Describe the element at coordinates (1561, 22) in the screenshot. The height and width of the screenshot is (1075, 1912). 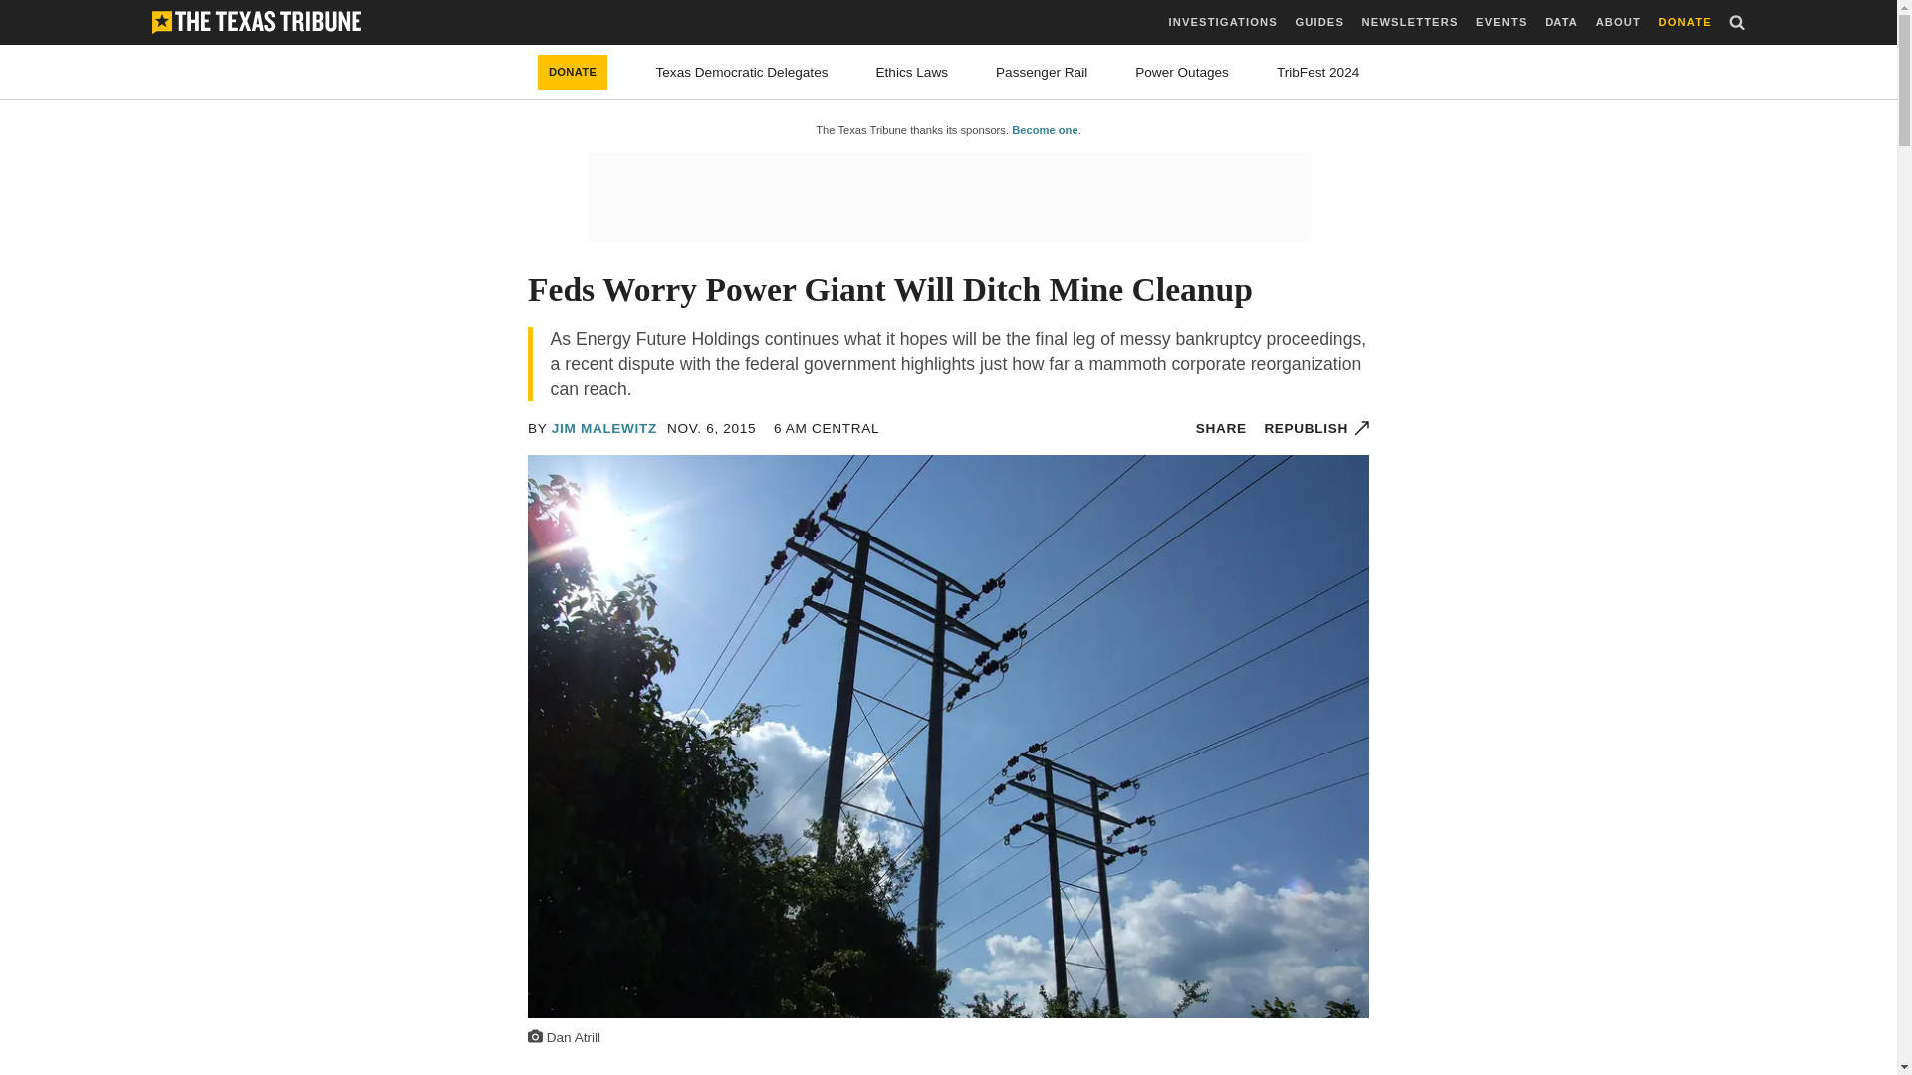
I see `DATA` at that location.